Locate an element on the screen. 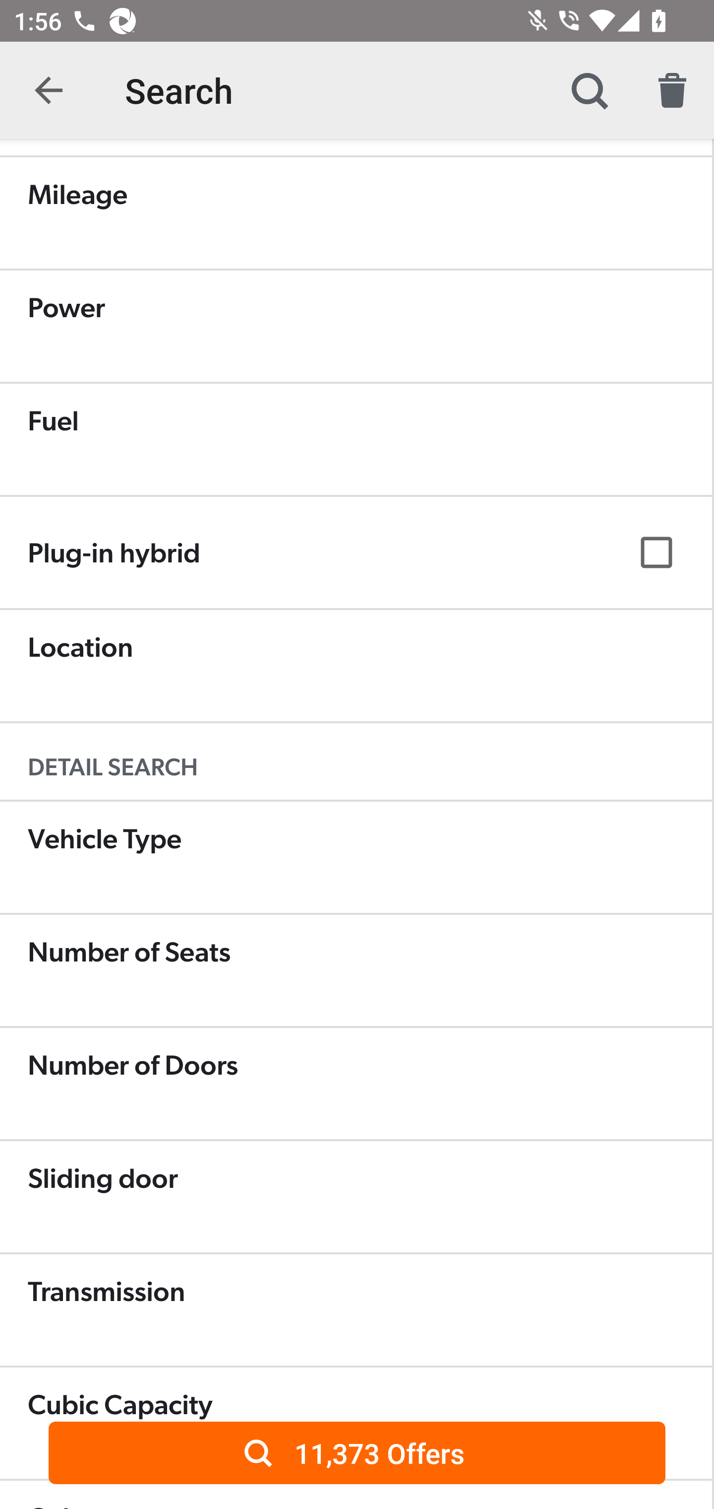  Mileage is located at coordinates (356, 212).